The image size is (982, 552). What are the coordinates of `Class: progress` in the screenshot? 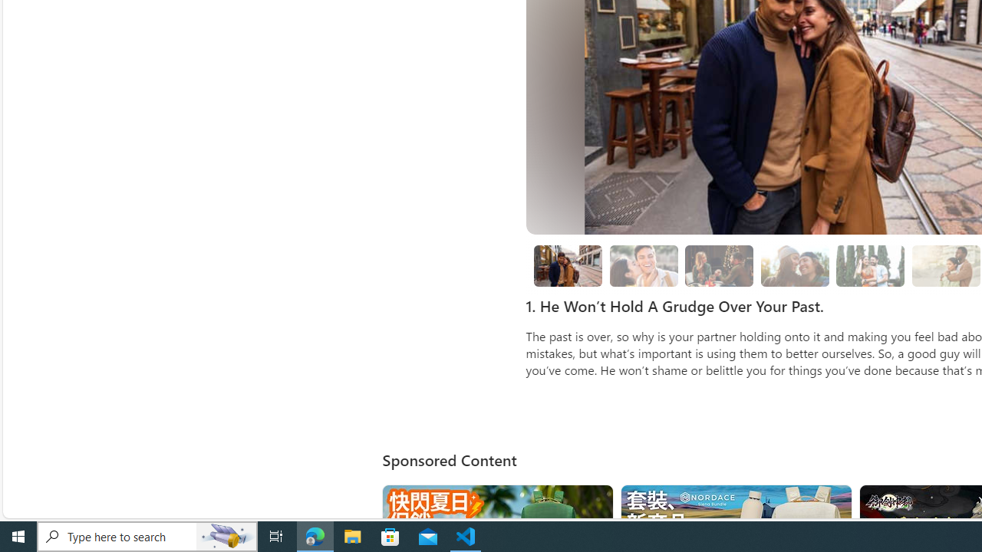 It's located at (870, 263).